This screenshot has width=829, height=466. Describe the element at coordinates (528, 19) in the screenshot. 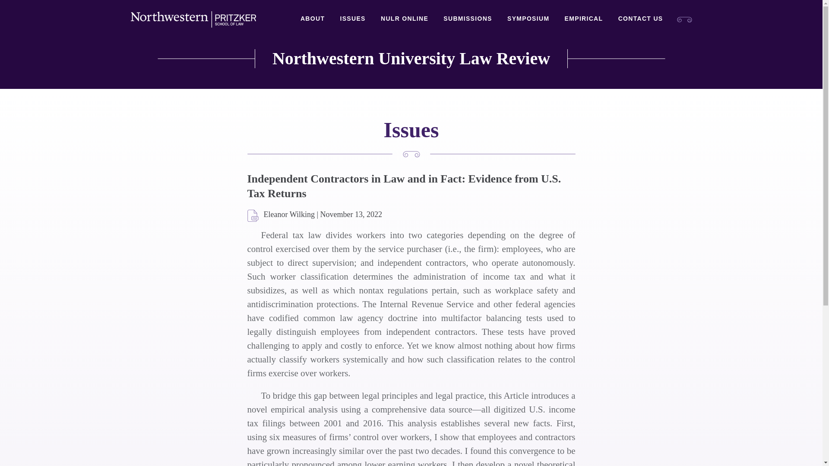

I see `SYMPOSIUM` at that location.